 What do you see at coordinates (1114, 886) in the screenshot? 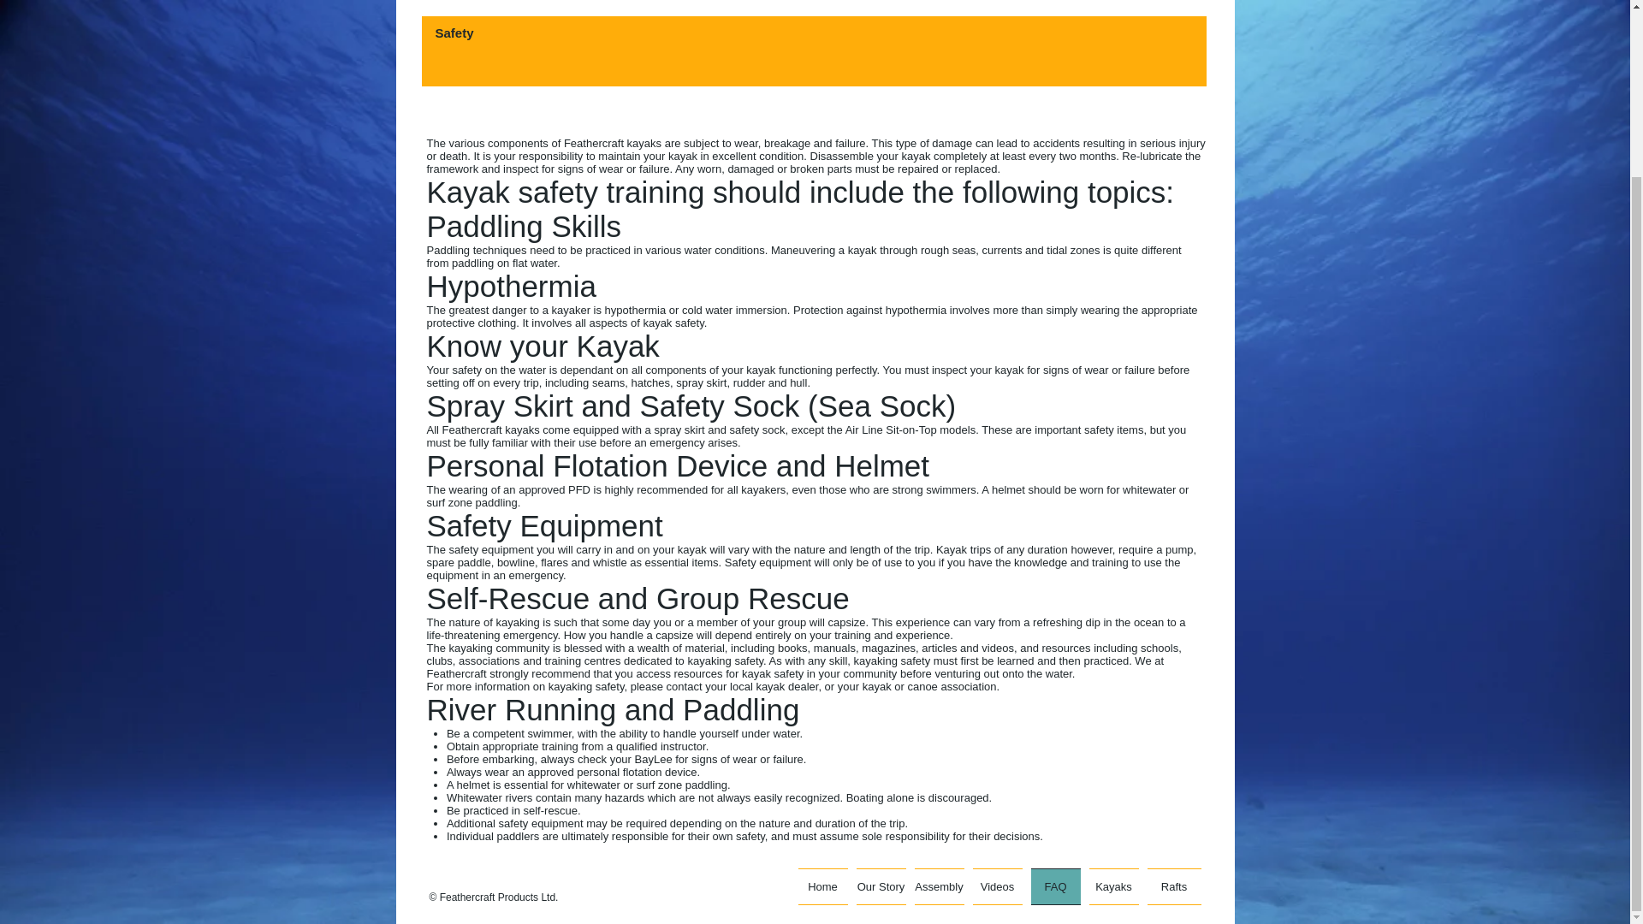
I see `Kayaks` at bounding box center [1114, 886].